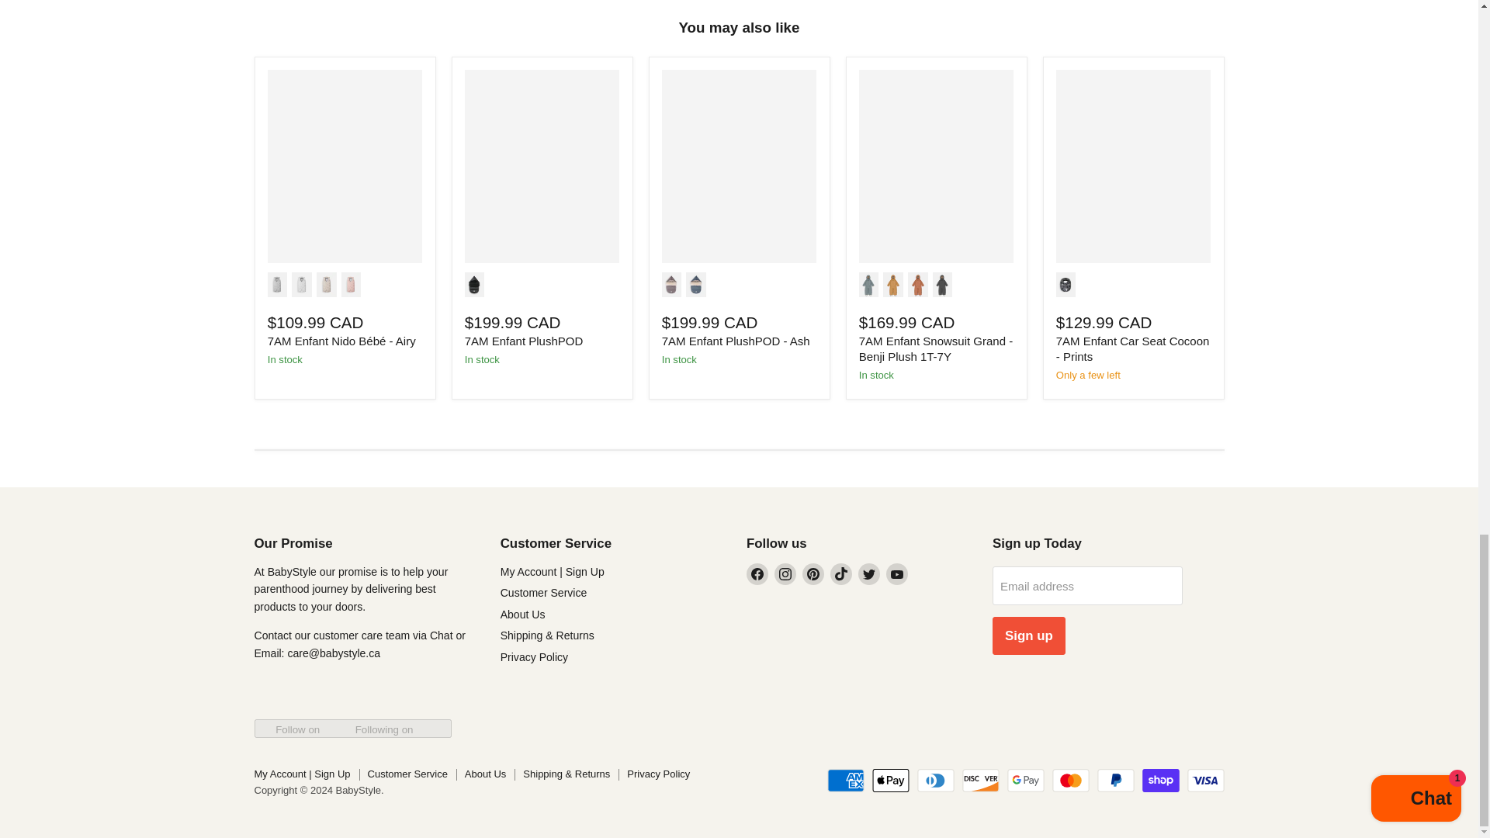  Describe the element at coordinates (757, 573) in the screenshot. I see `Facebook` at that location.